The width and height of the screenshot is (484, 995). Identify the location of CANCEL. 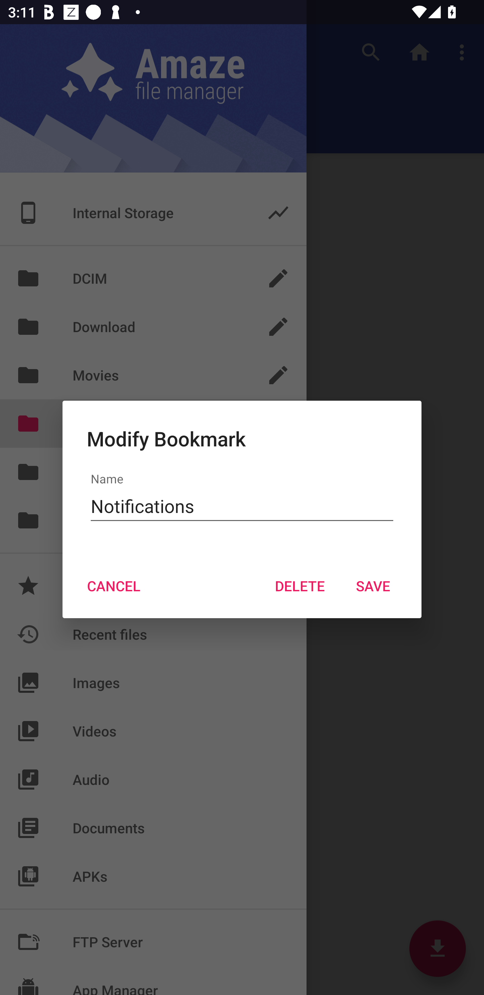
(113, 586).